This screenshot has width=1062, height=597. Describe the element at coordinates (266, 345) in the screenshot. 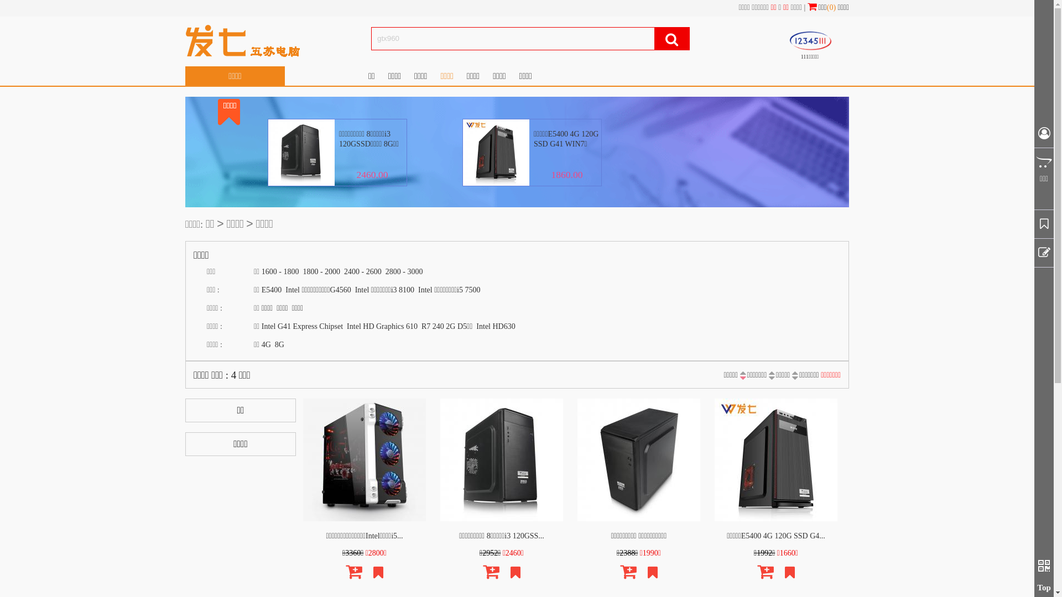

I see `4G` at that location.